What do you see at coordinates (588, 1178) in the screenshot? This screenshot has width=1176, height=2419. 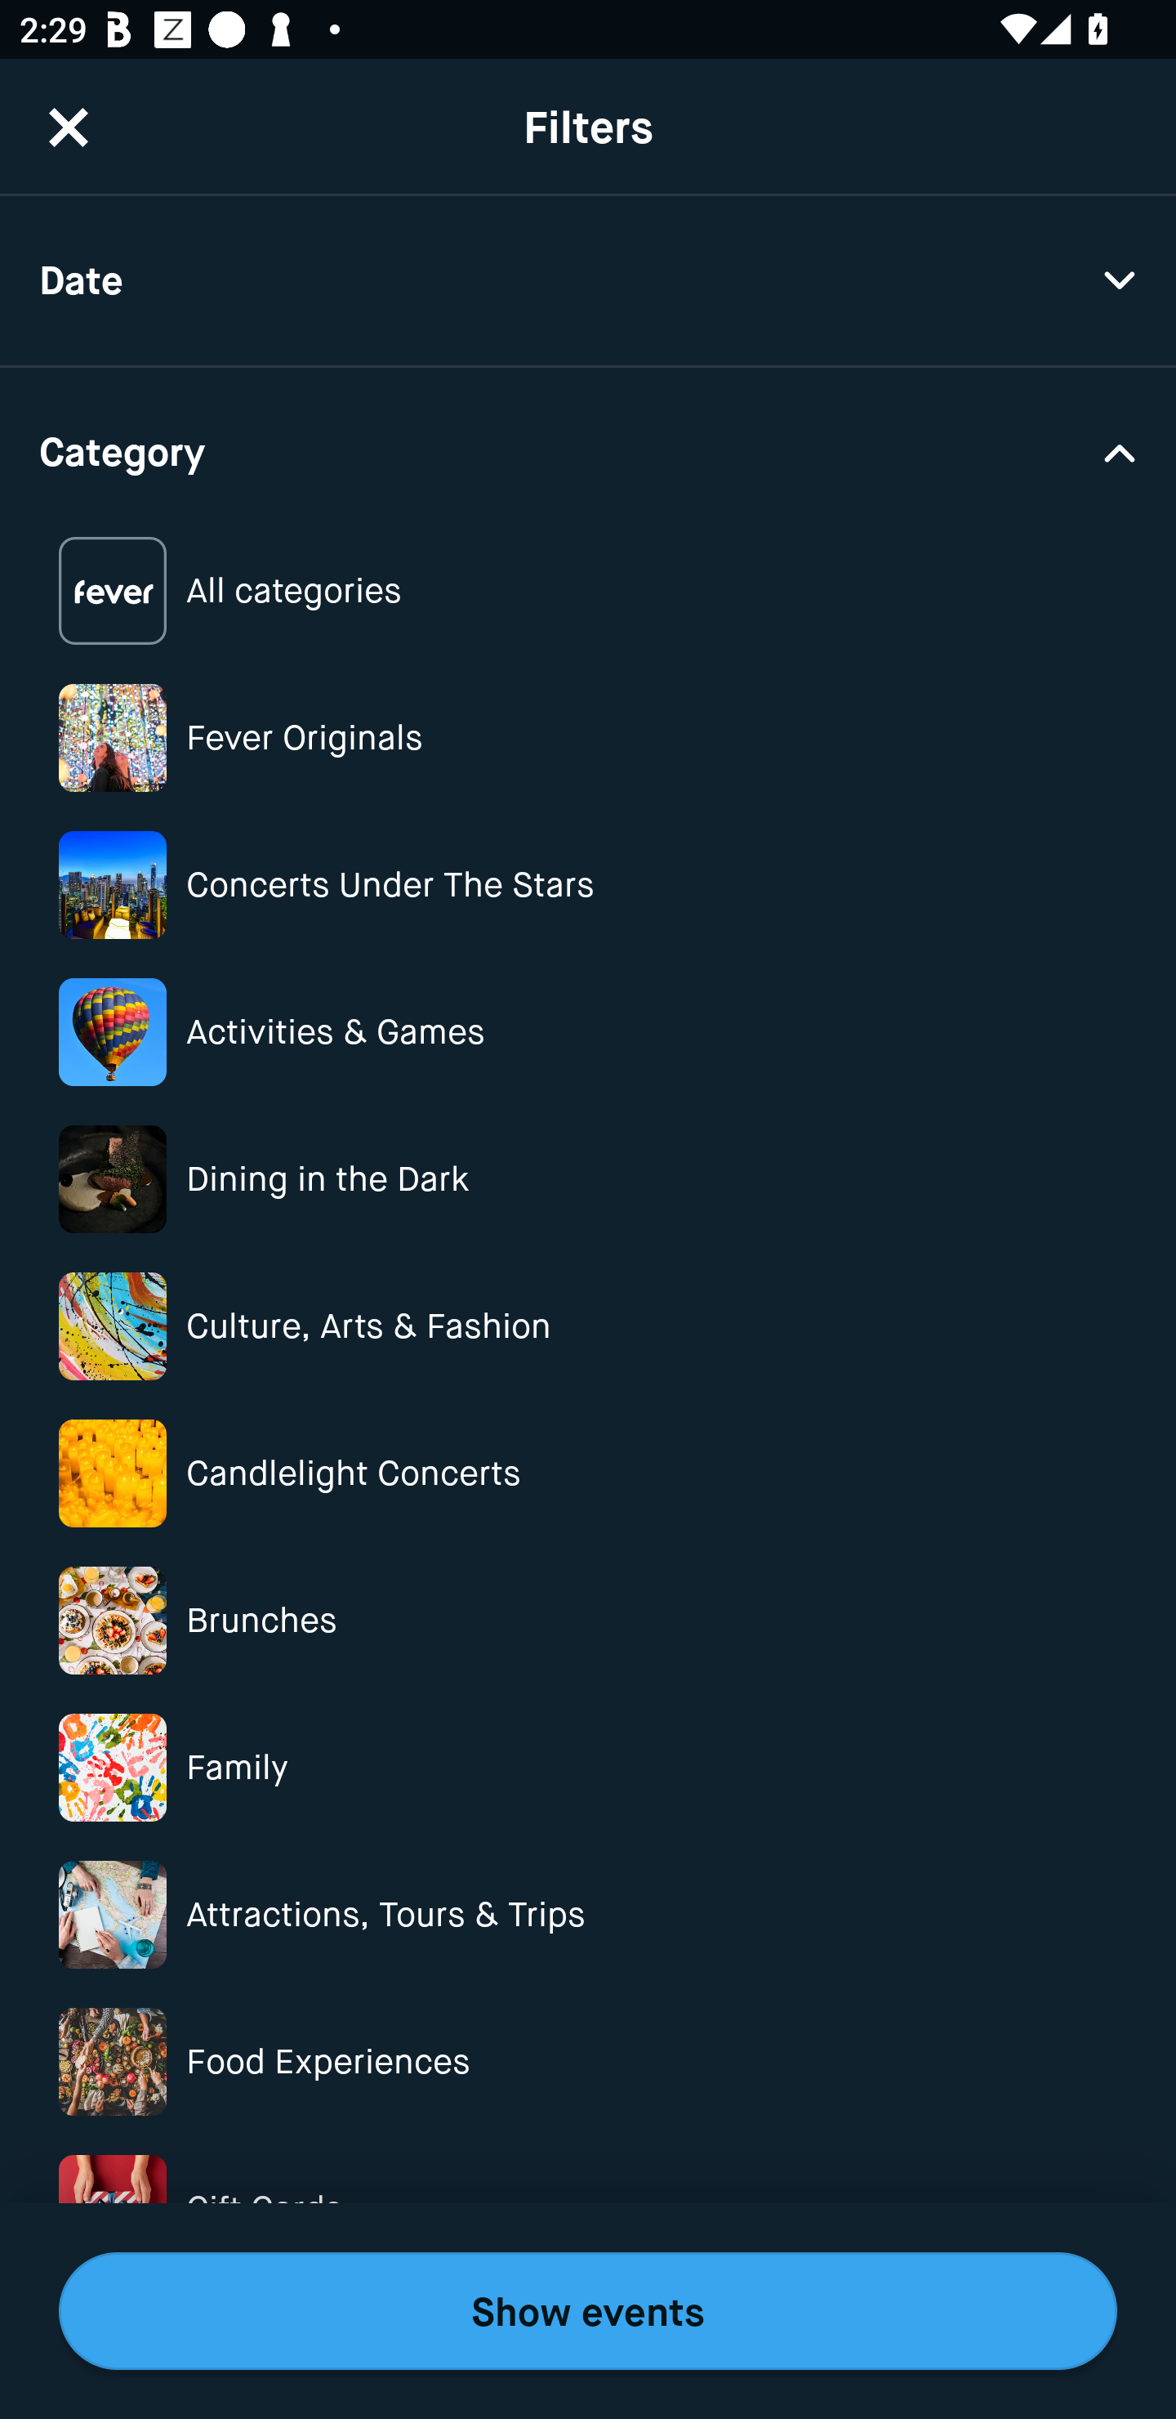 I see `Category Image Dining in the Dark` at bounding box center [588, 1178].